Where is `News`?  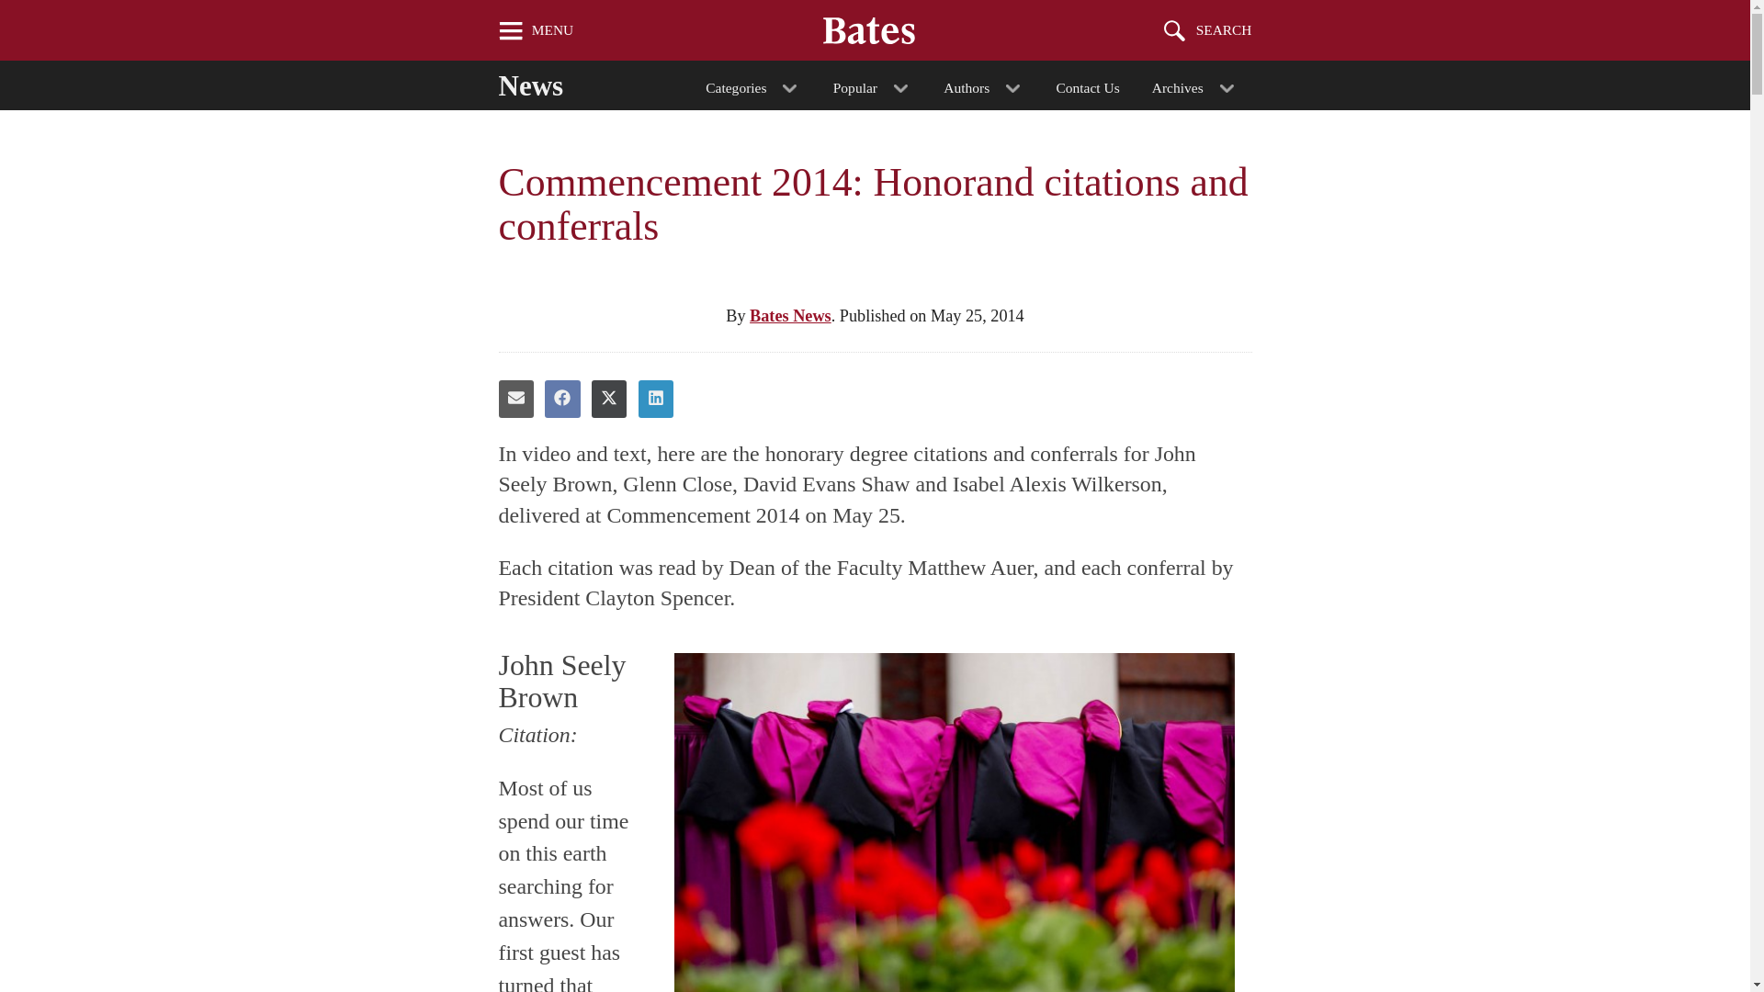
News is located at coordinates (548, 81).